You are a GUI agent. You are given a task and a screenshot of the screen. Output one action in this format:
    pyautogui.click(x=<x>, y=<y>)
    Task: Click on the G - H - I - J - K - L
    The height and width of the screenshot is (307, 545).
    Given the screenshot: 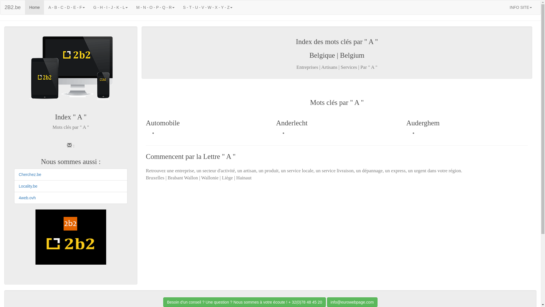 What is the action you would take?
    pyautogui.click(x=111, y=7)
    